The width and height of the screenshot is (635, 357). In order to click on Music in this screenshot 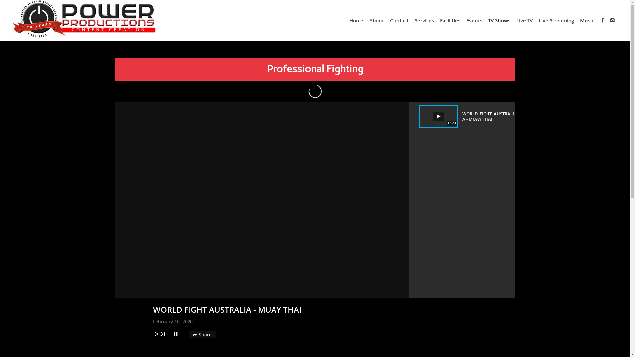, I will do `click(587, 20)`.